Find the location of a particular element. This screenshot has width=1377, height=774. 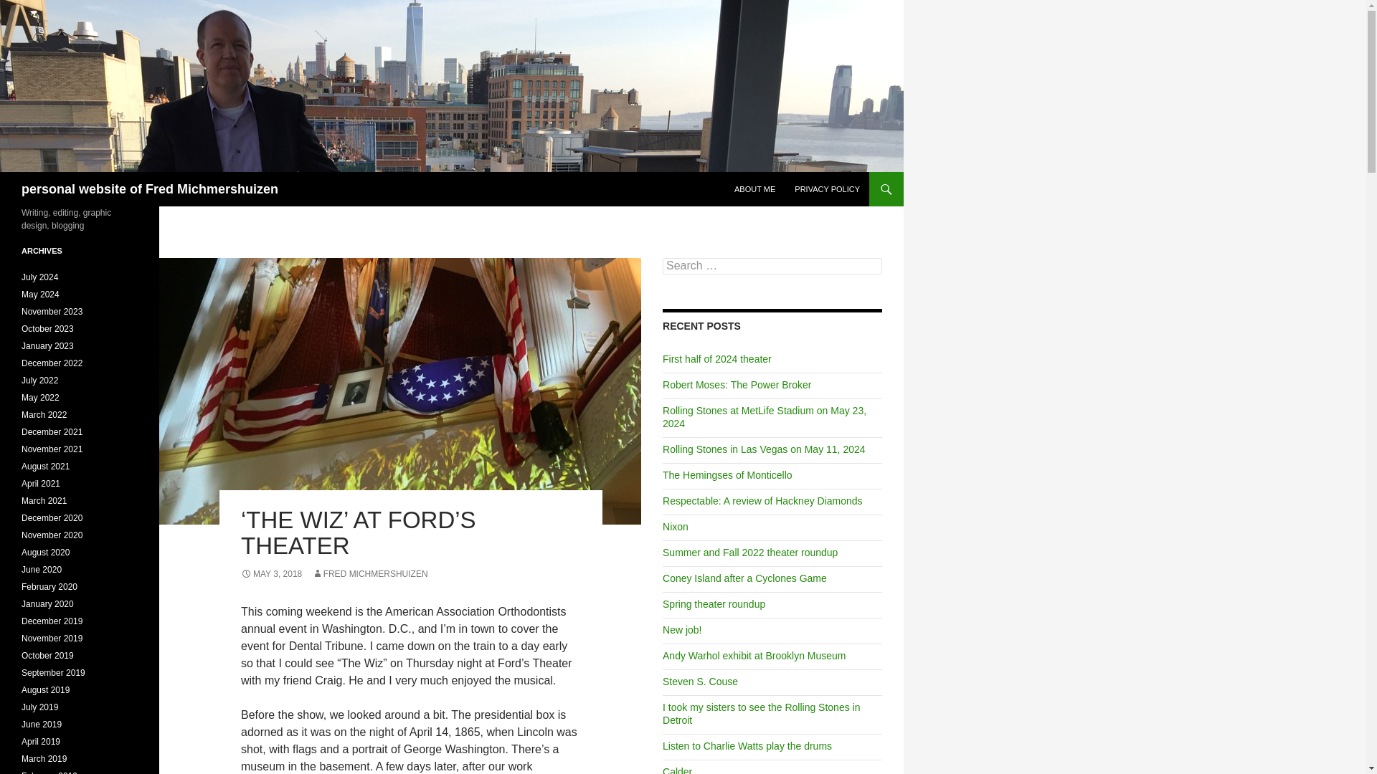

Respectable: A review of Hackney Diamonds is located at coordinates (762, 501).